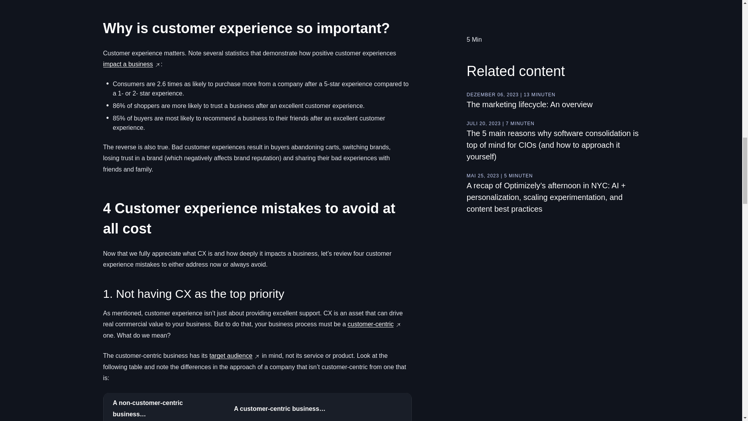 Image resolution: width=748 pixels, height=421 pixels. What do you see at coordinates (370, 324) in the screenshot?
I see `customer-centric` at bounding box center [370, 324].